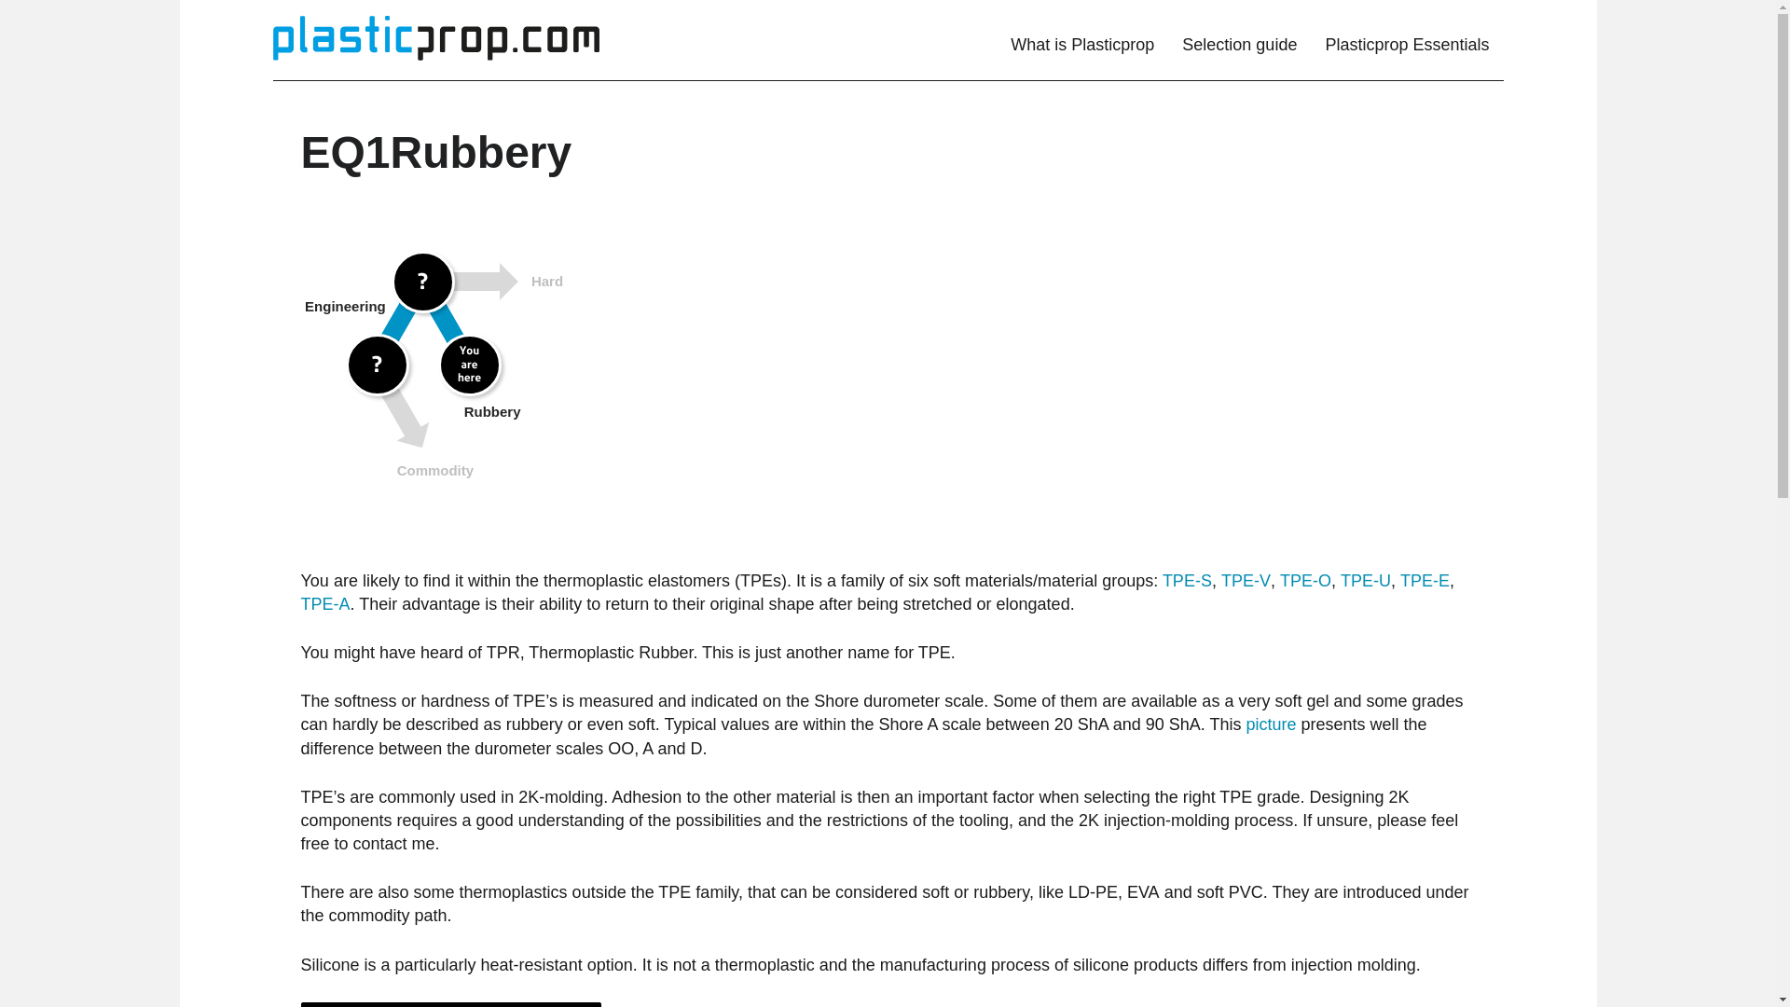 The image size is (1790, 1007). I want to click on TPE-S, so click(1186, 580).